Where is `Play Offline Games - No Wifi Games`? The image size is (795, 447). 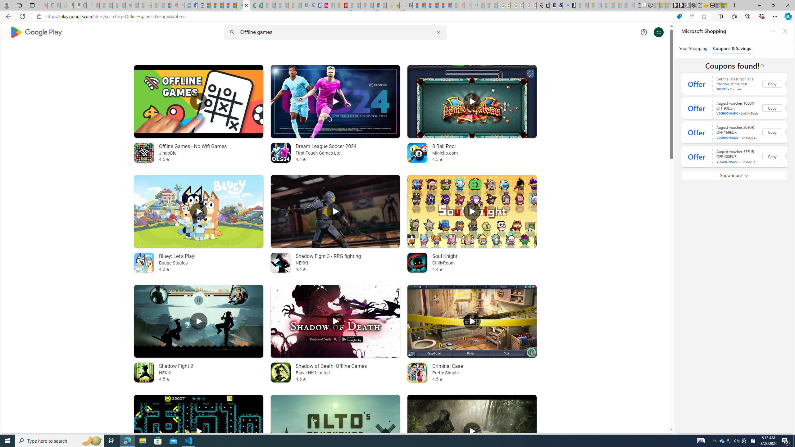 Play Offline Games - No Wifi Games is located at coordinates (199, 101).